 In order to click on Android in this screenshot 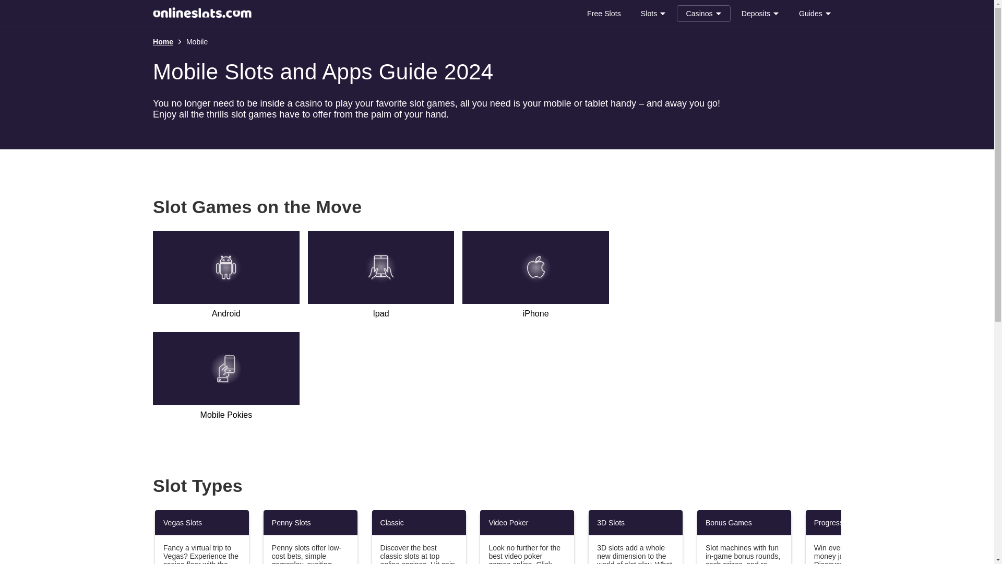, I will do `click(226, 277)`.